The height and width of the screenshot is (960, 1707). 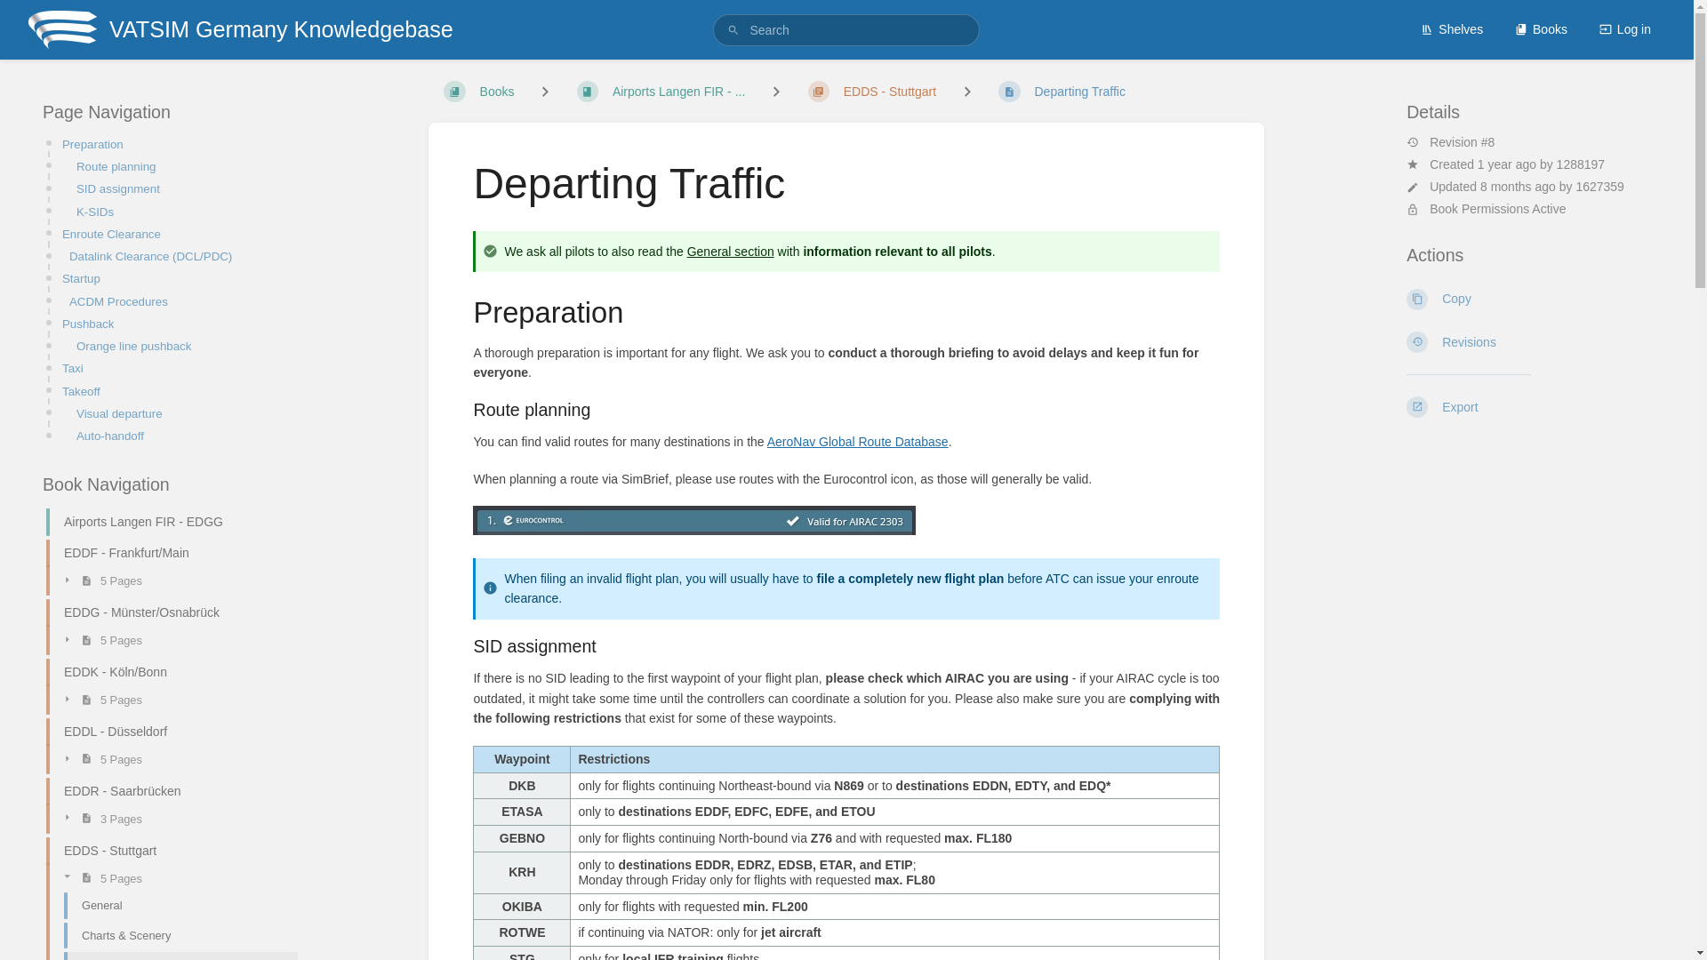 I want to click on K-SIDs, so click(x=181, y=212).